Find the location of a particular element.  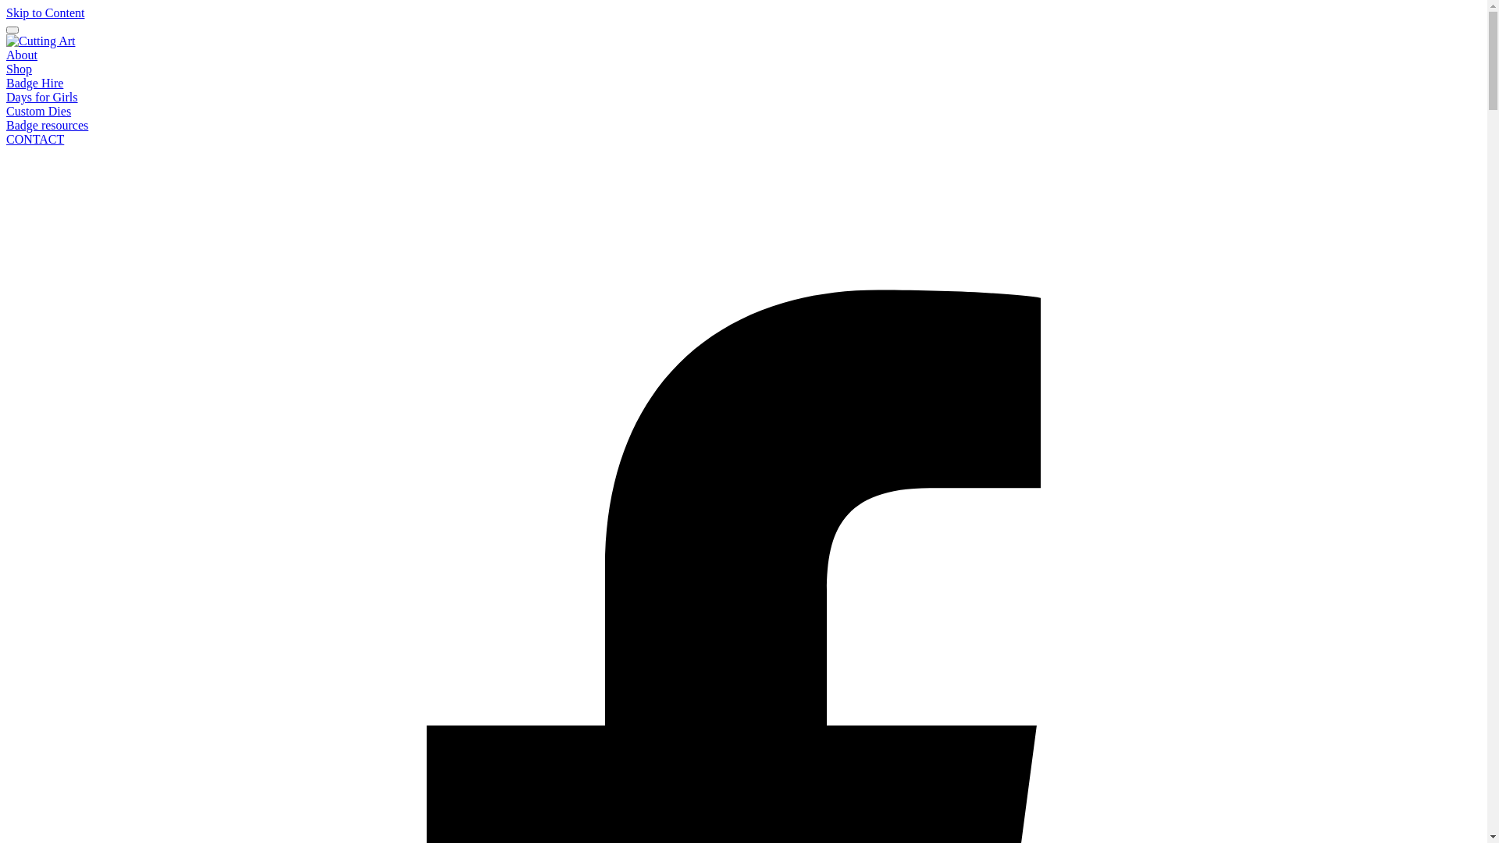

Custom Dies is located at coordinates (39, 111).